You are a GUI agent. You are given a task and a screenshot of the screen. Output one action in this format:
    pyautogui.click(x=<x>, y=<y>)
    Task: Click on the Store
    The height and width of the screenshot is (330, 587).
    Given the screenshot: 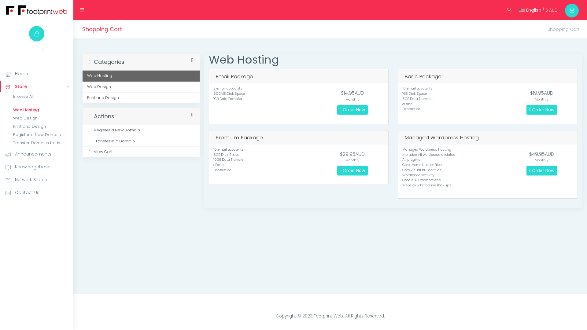 What is the action you would take?
    pyautogui.click(x=37, y=87)
    